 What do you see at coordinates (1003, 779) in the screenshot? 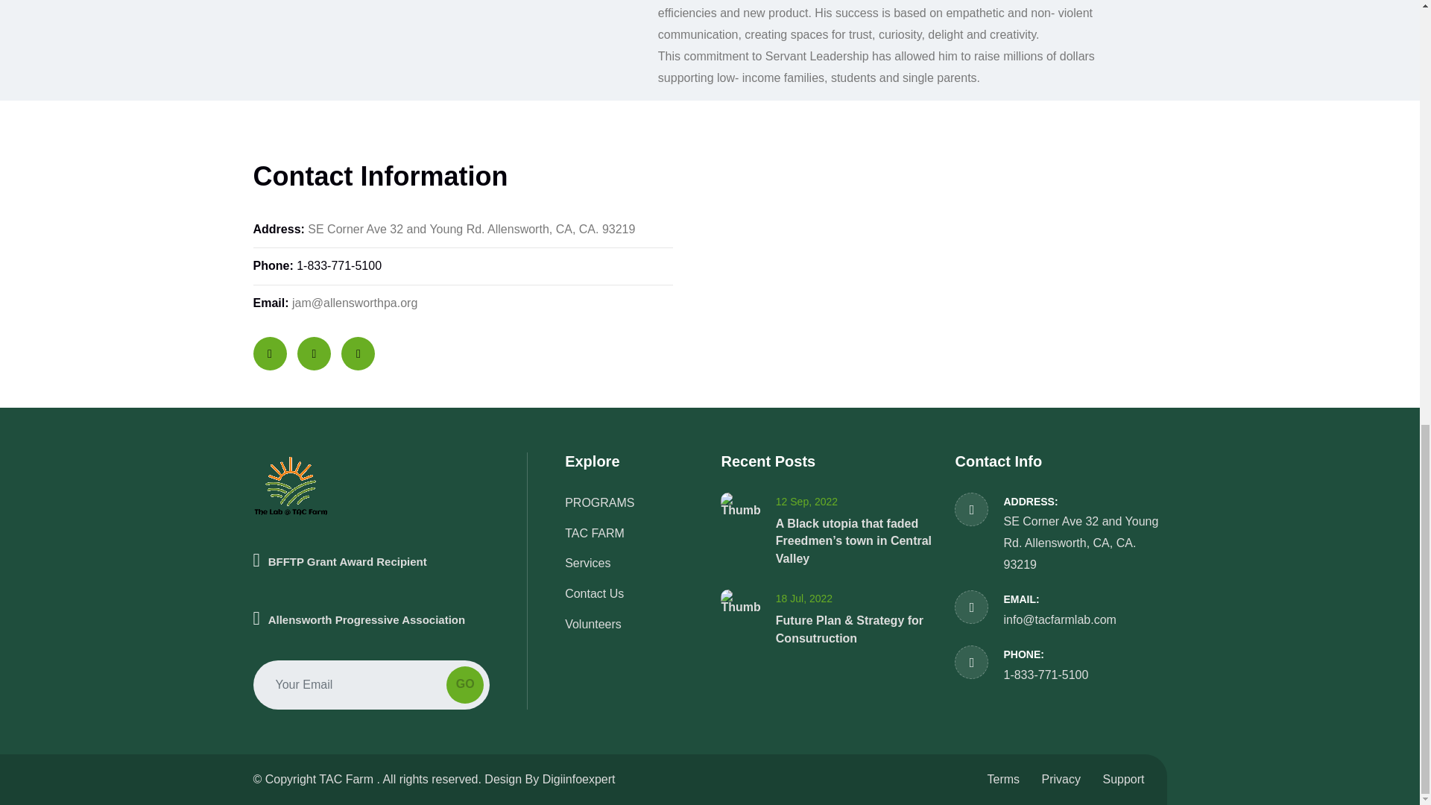
I see `Terms` at bounding box center [1003, 779].